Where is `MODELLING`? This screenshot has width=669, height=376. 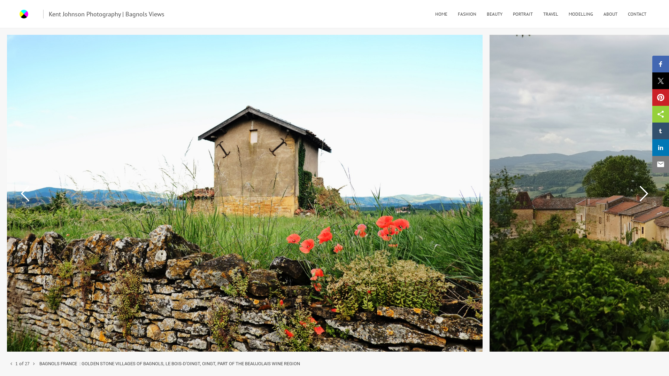
MODELLING is located at coordinates (581, 14).